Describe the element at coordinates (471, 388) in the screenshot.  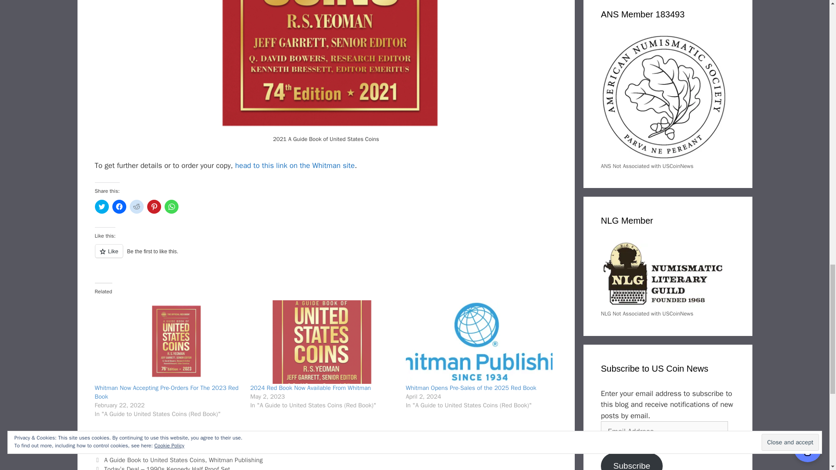
I see `Whitman Opens Pre-Sales of the 2025 Red Book` at that location.